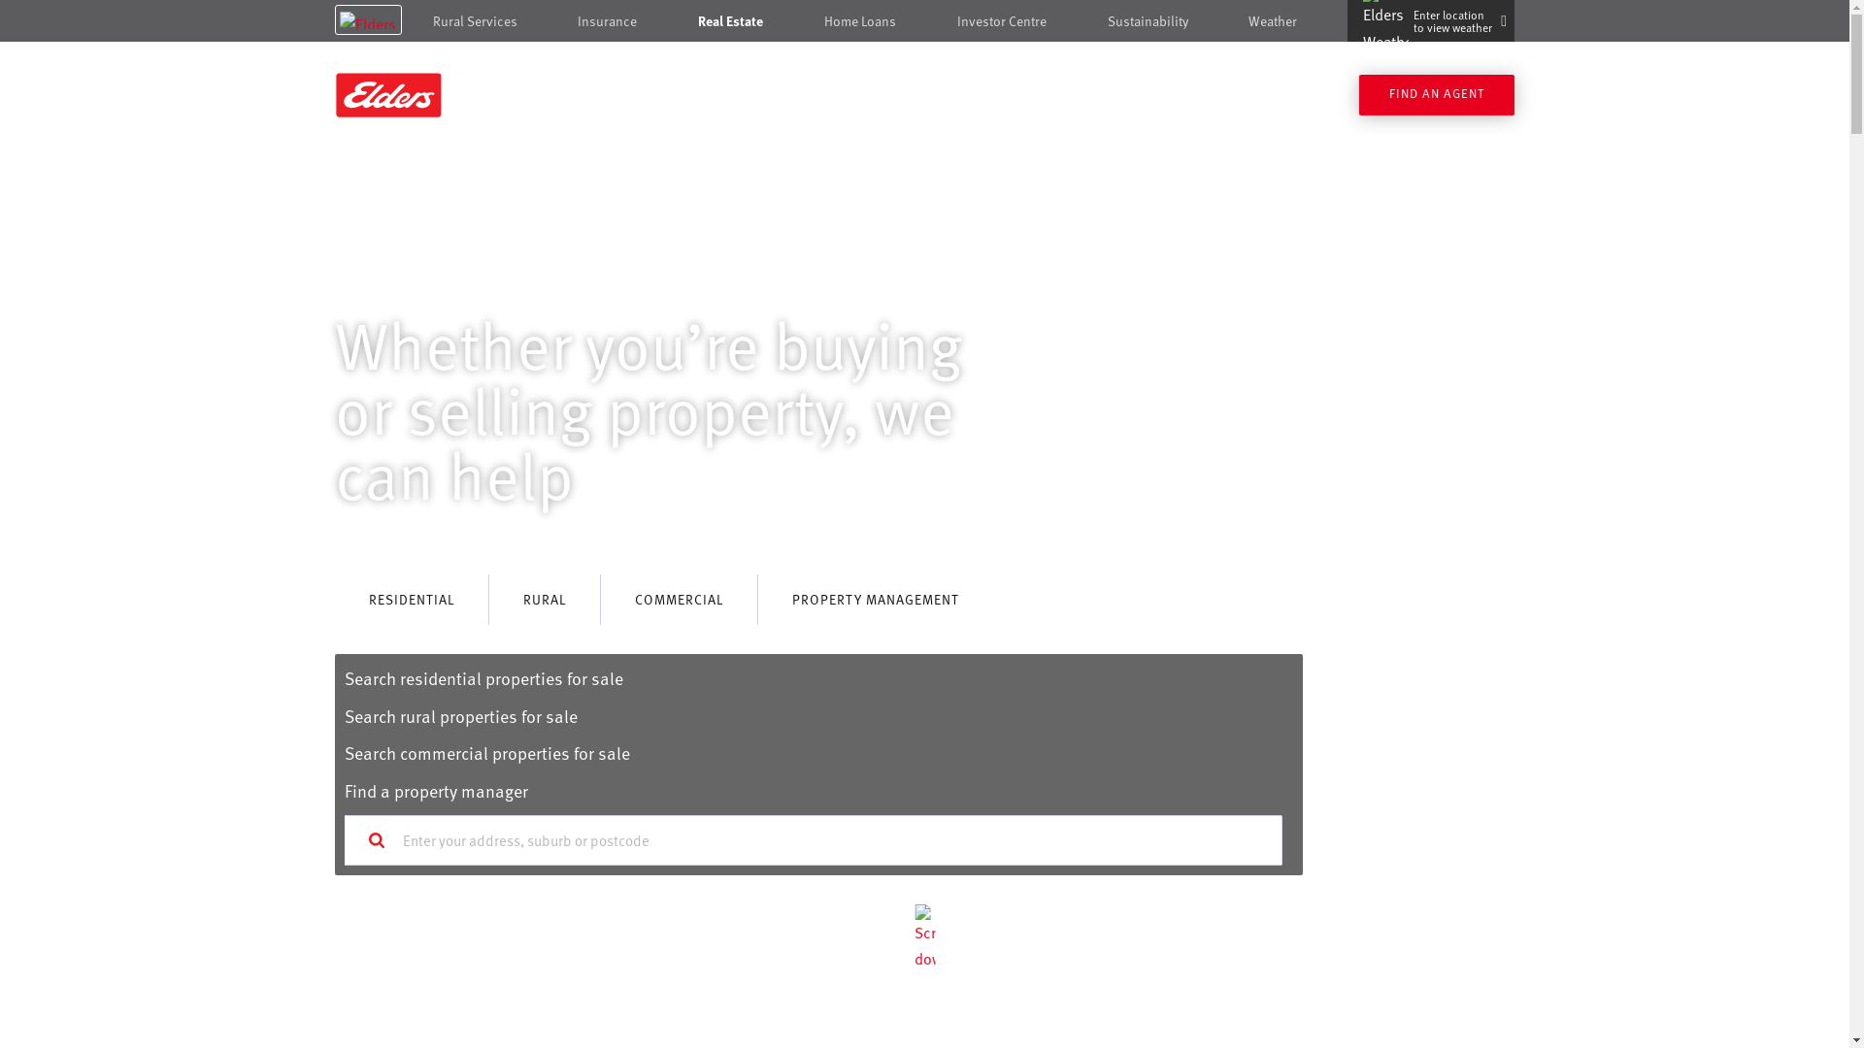  Describe the element at coordinates (474, 95) in the screenshot. I see `Real Estate` at that location.